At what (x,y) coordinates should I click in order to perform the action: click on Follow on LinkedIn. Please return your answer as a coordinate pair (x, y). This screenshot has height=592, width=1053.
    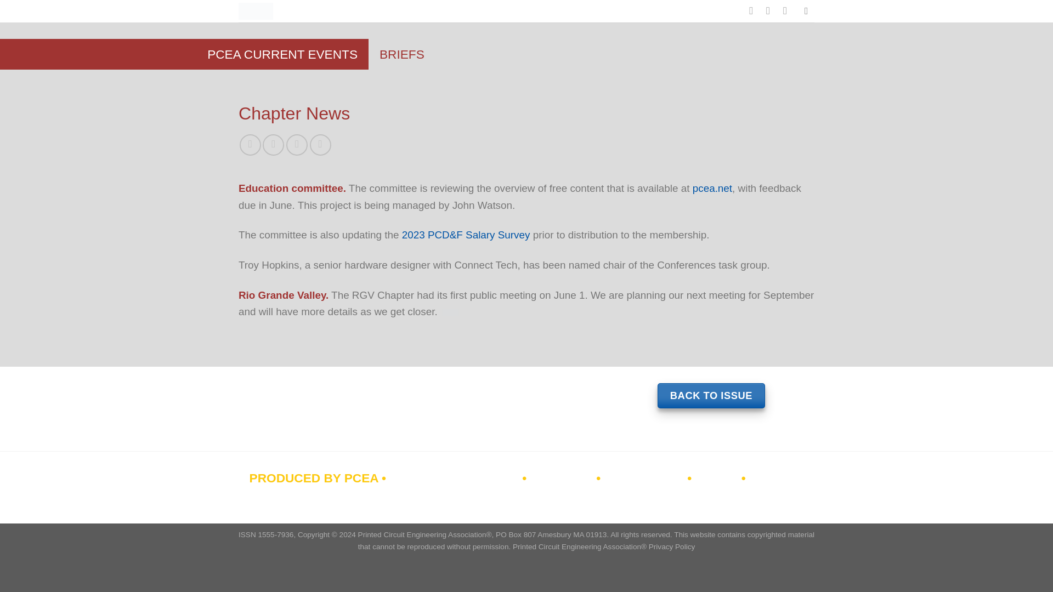
    Looking at the image, I should click on (789, 10).